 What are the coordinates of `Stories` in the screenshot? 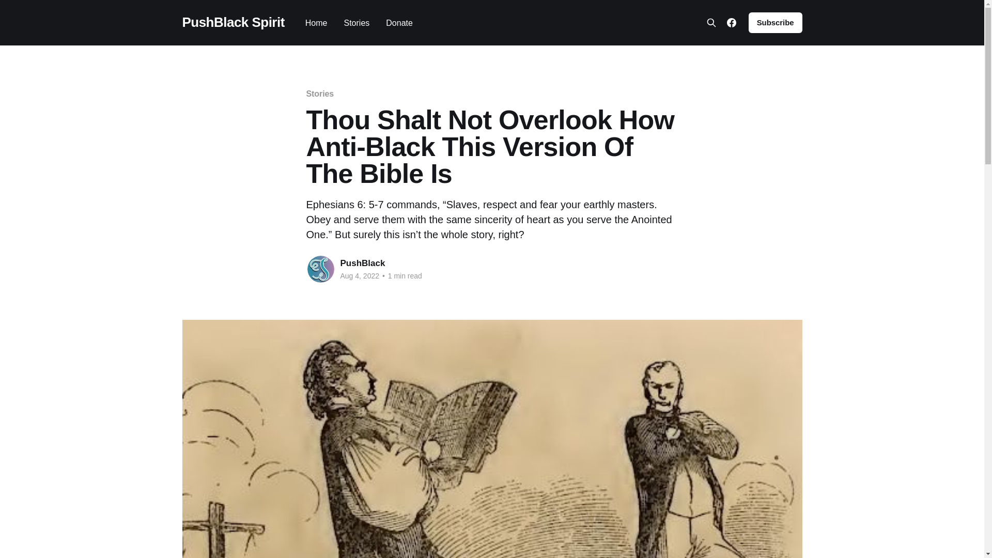 It's located at (319, 94).